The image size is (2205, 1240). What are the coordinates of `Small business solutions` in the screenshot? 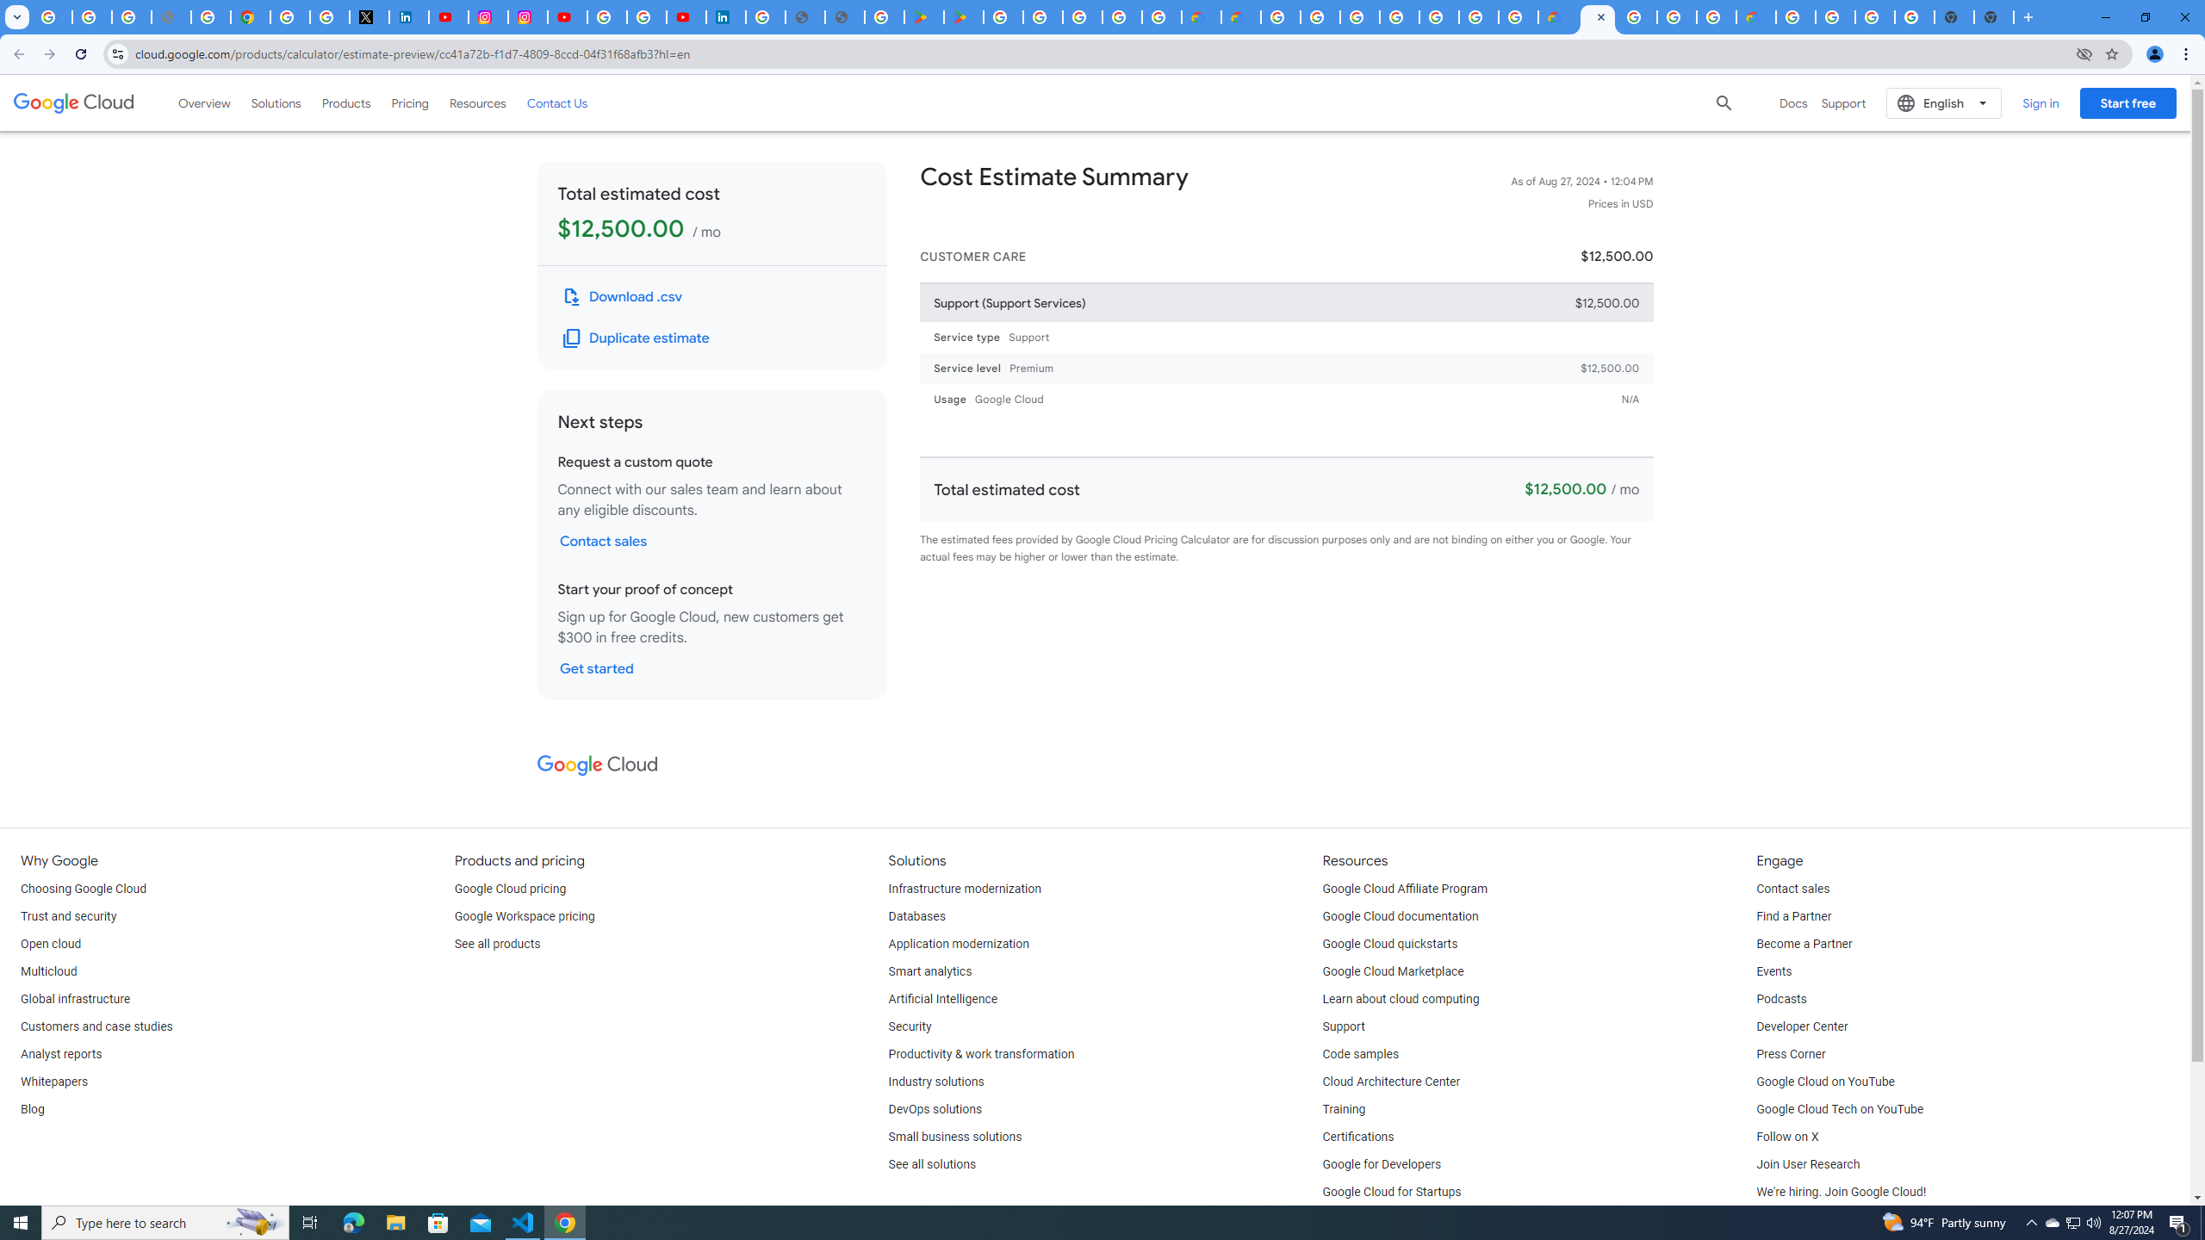 It's located at (955, 1137).